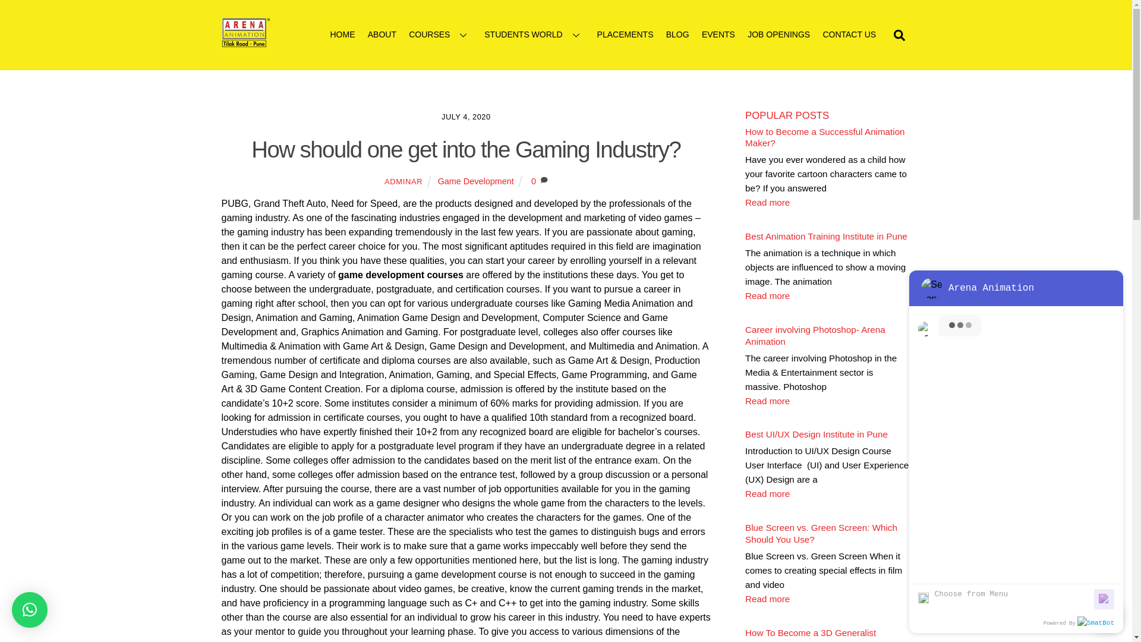 The height and width of the screenshot is (642, 1141). Describe the element at coordinates (1096, 622) in the screenshot. I see `Powered by SmatBot` at that location.